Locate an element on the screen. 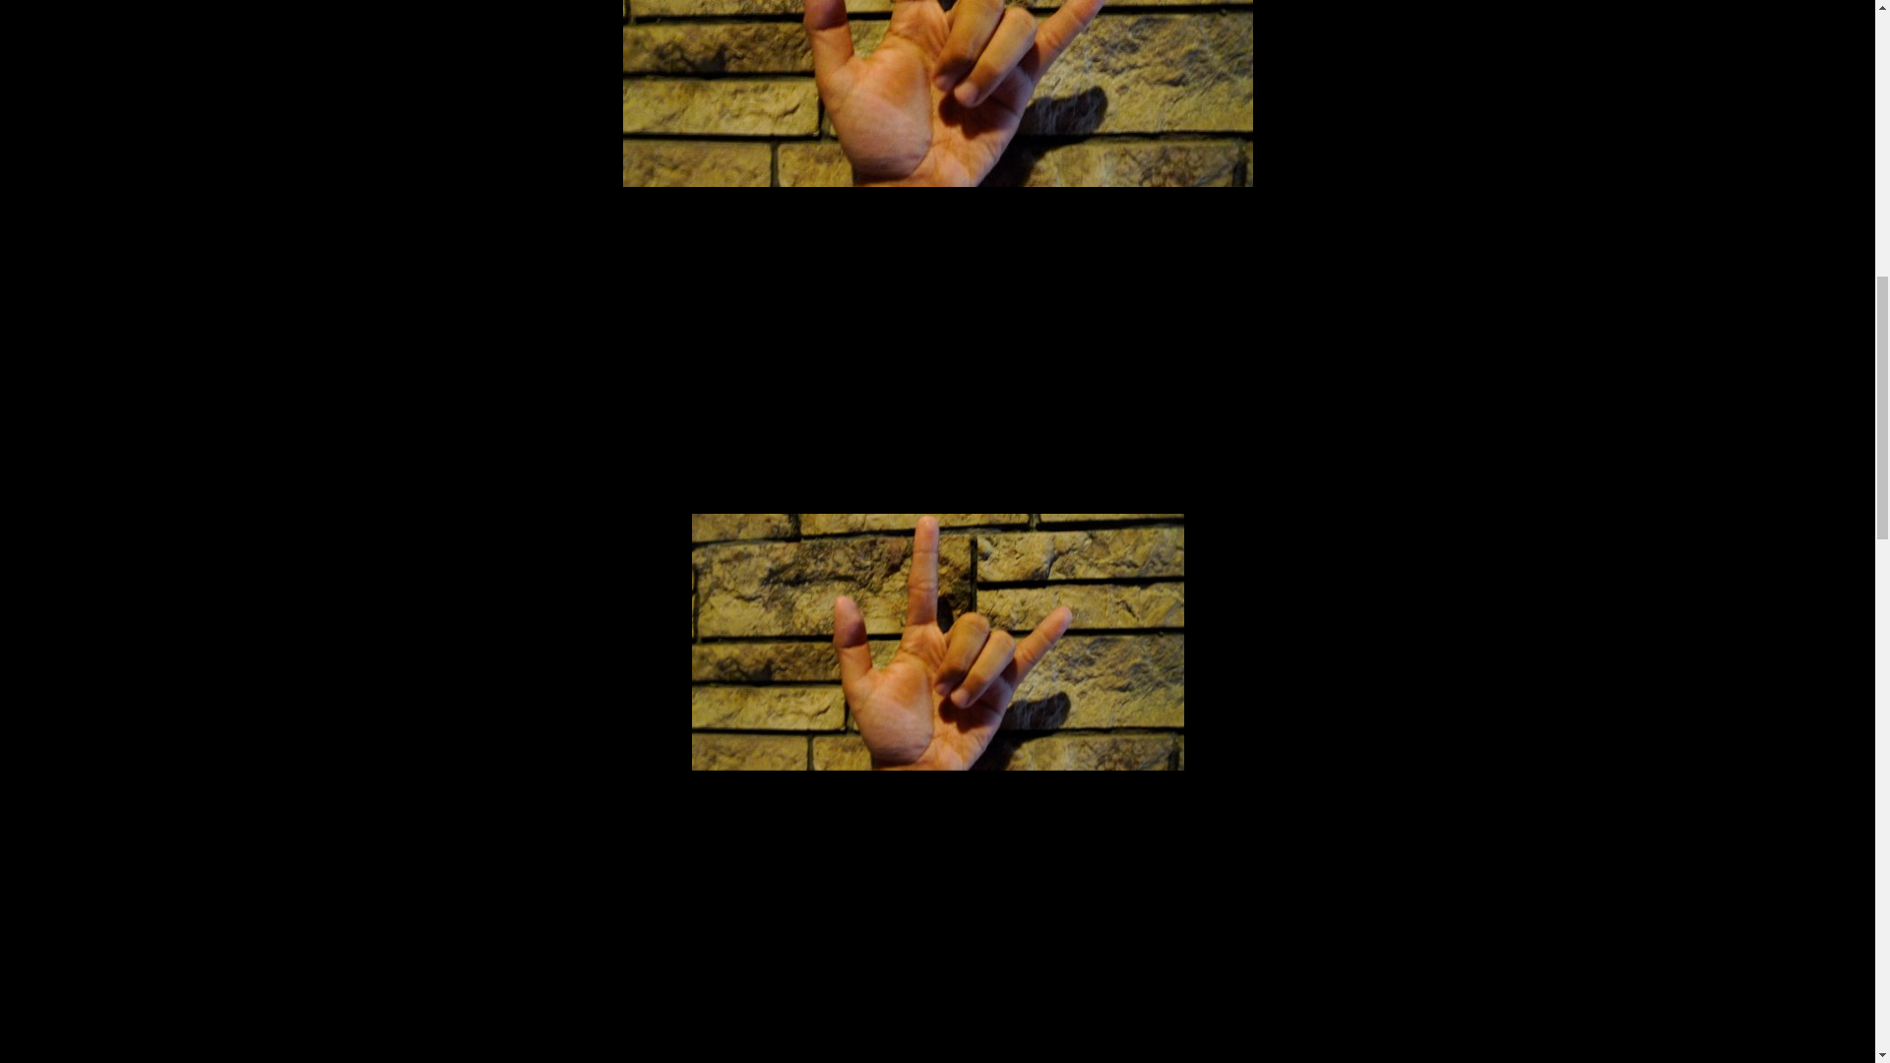 The image size is (1890, 1063). P1060143-1 is located at coordinates (937, 652).